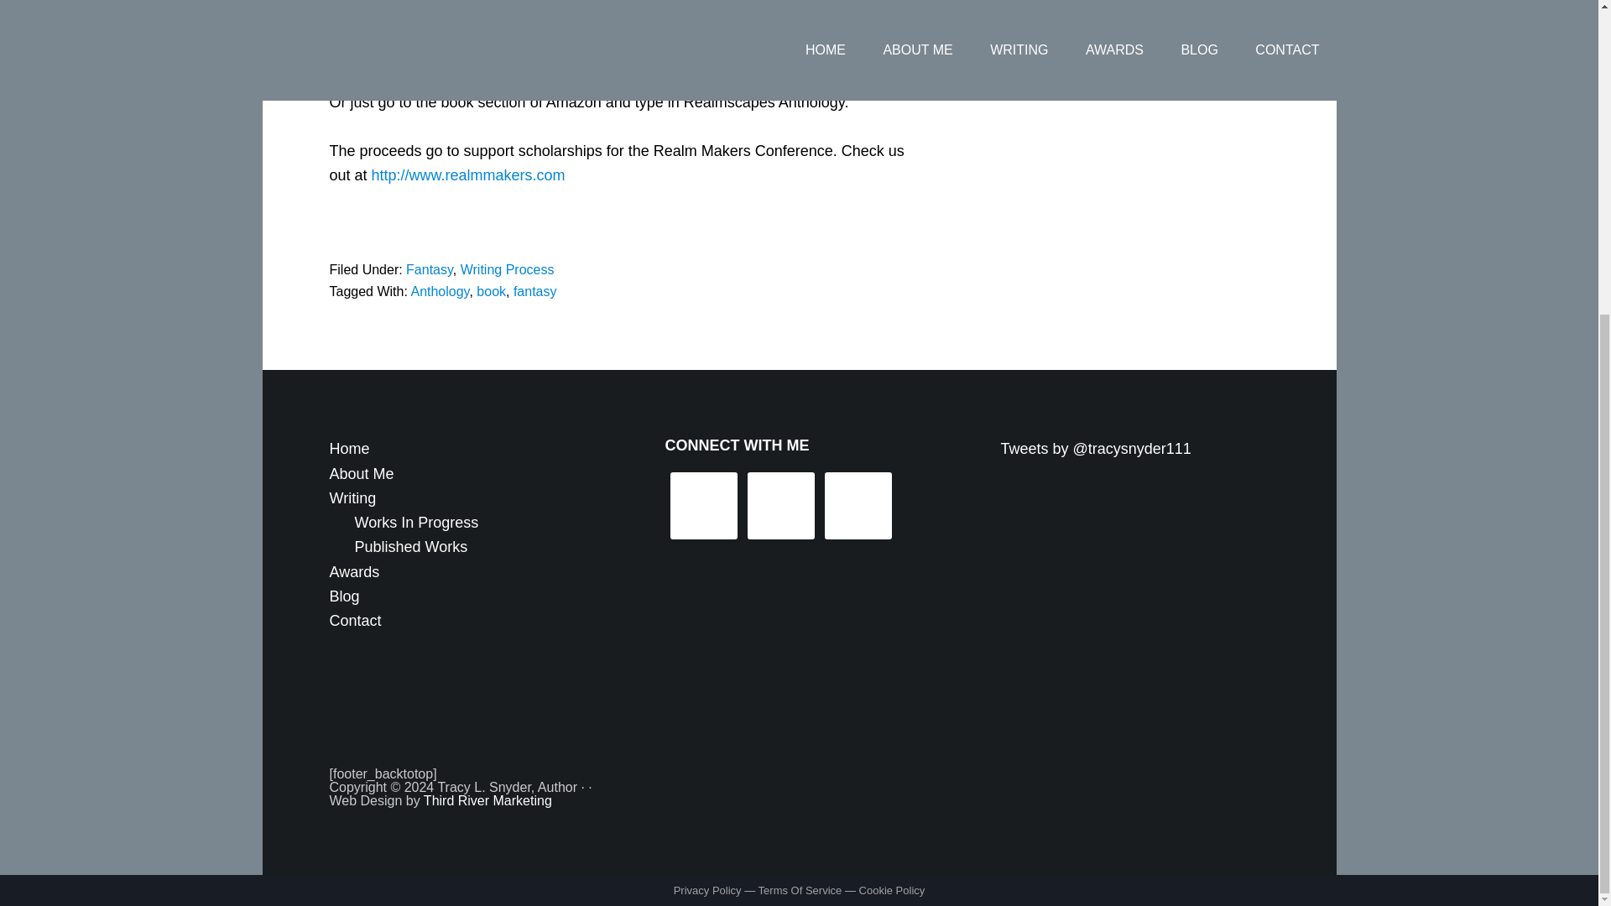  Describe the element at coordinates (348, 448) in the screenshot. I see `Home` at that location.